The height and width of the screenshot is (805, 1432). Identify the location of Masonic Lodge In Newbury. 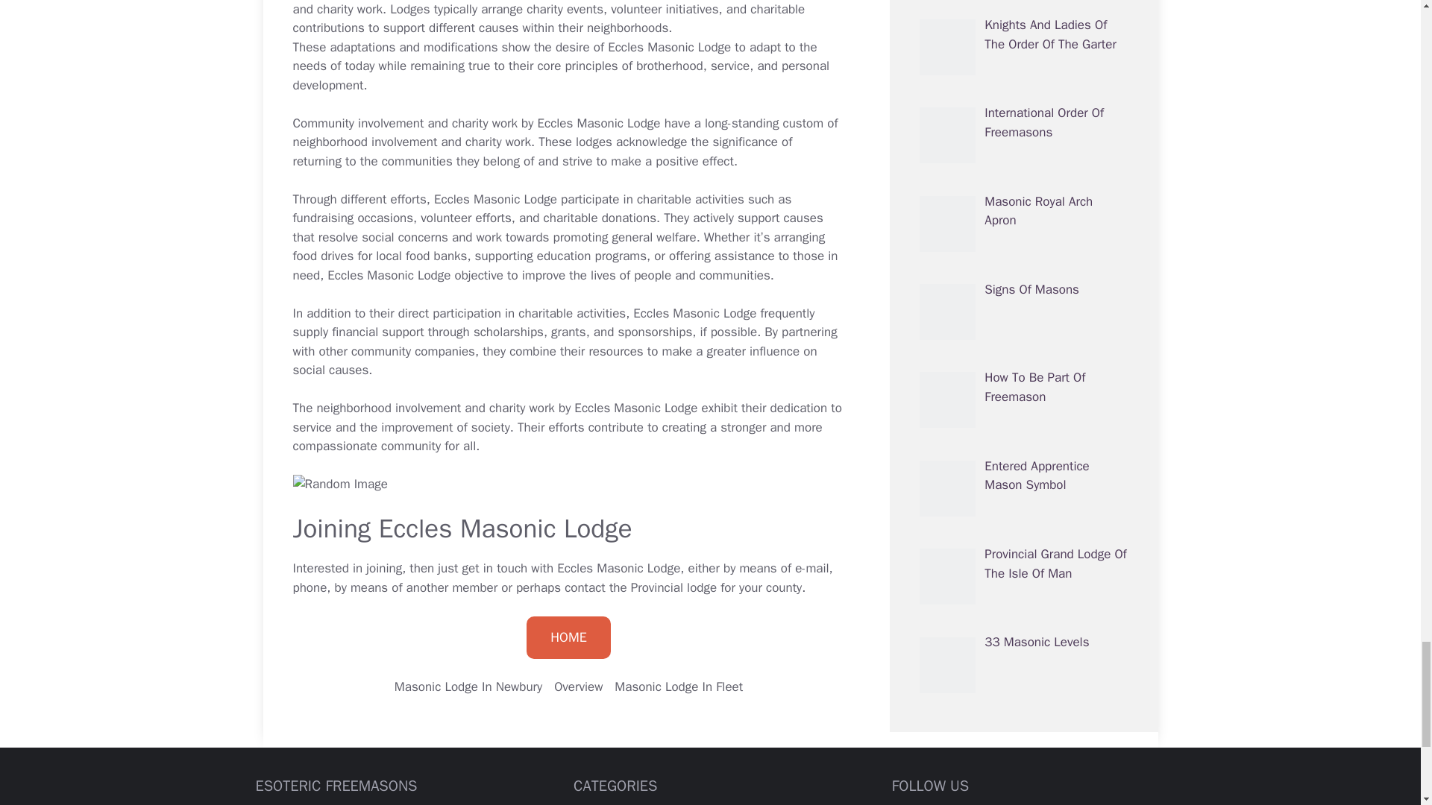
(468, 687).